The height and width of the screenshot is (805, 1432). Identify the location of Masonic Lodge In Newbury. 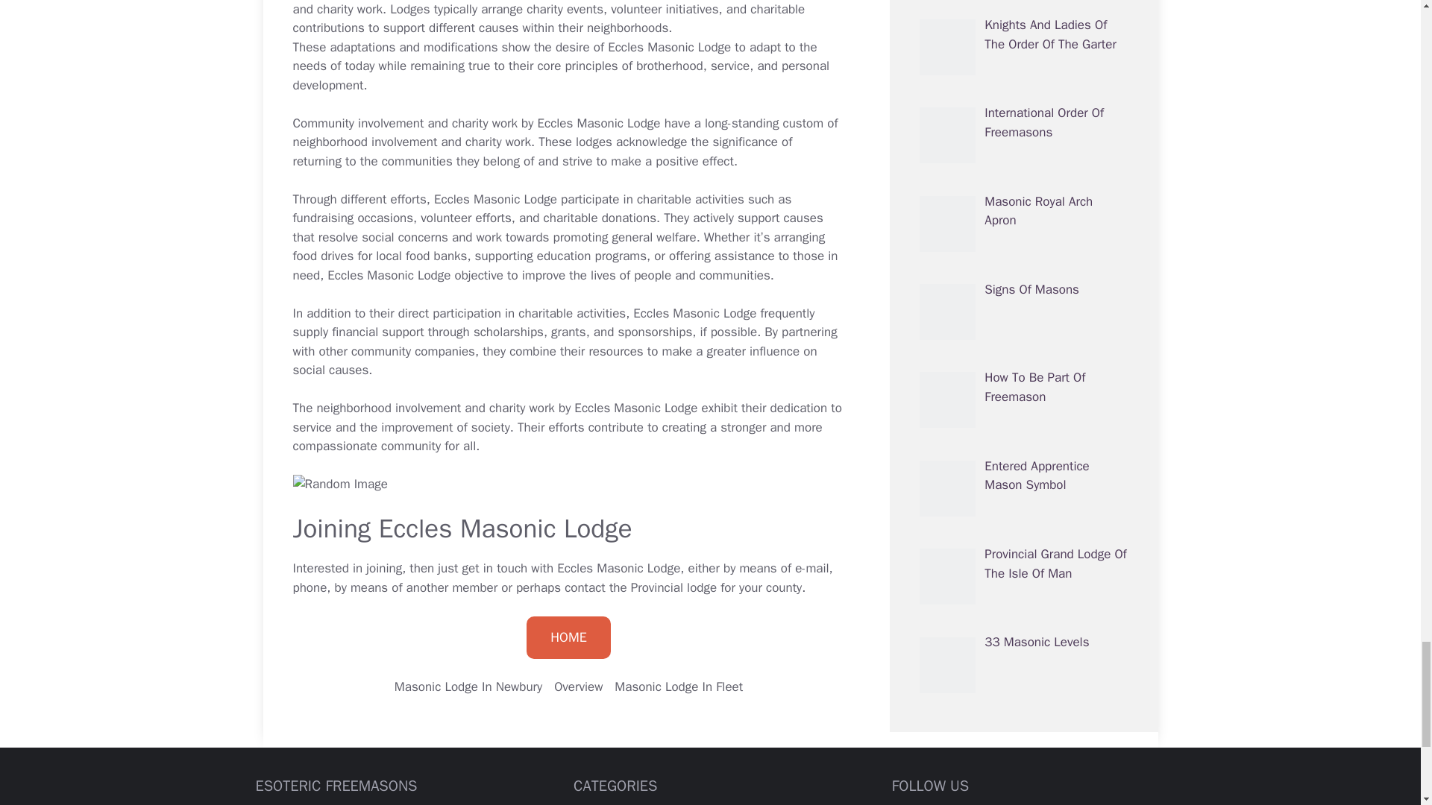
(468, 687).